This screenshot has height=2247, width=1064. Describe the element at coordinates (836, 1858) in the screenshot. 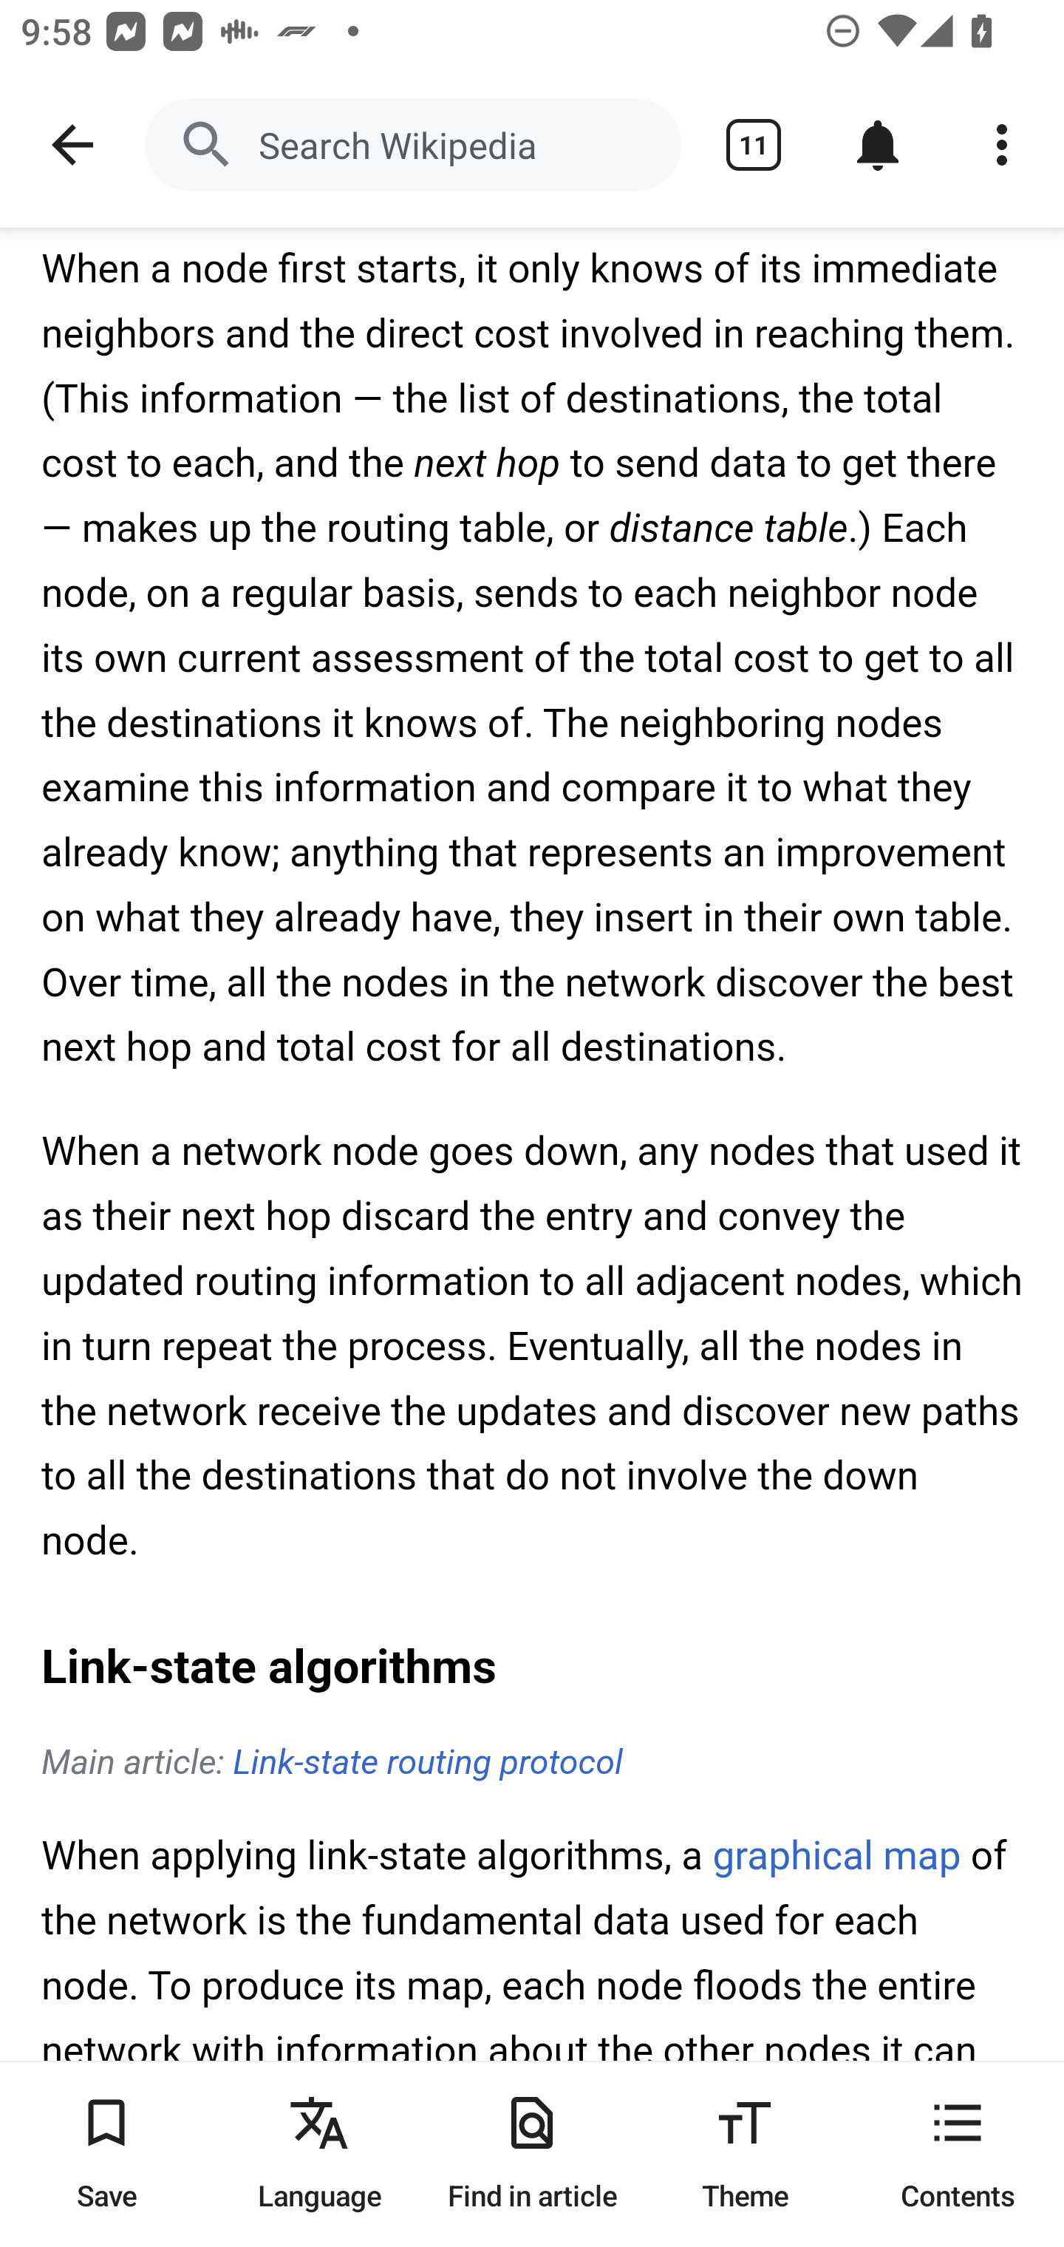

I see `graphical map` at that location.